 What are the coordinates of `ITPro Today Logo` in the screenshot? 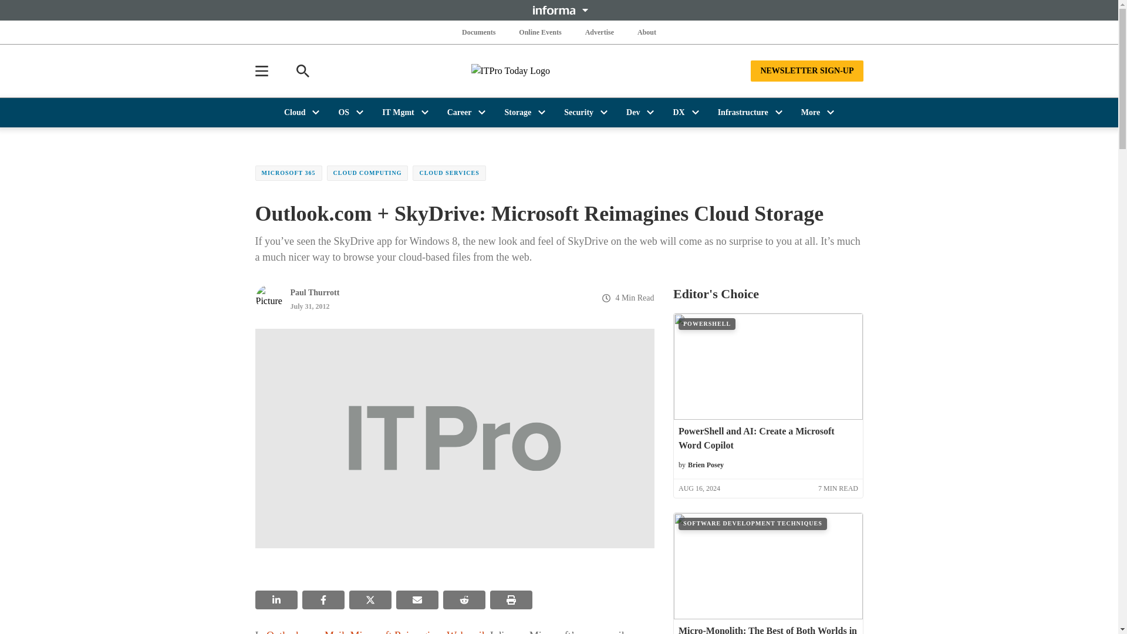 It's located at (559, 70).